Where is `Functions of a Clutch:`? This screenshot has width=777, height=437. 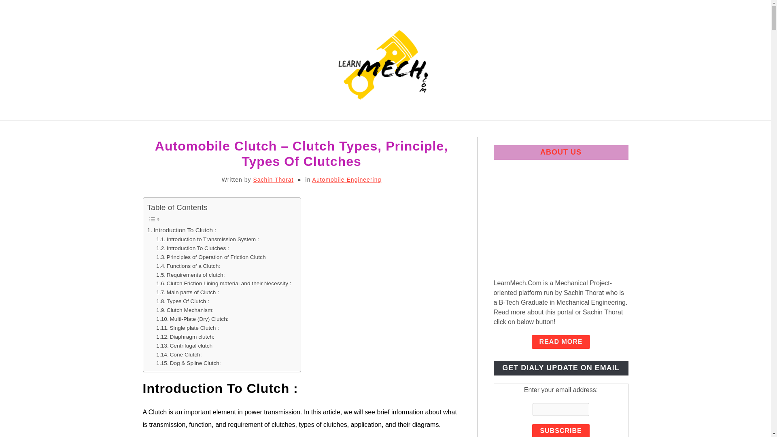
Functions of a Clutch: is located at coordinates (188, 266).